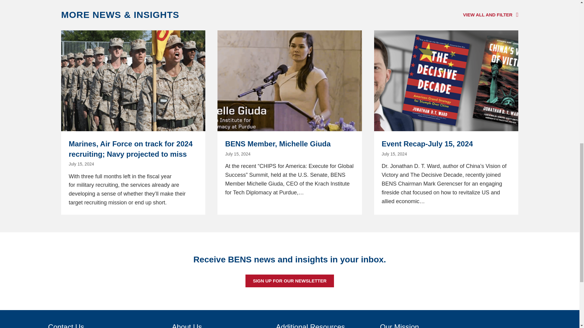  Describe the element at coordinates (66, 325) in the screenshot. I see `Contact Us` at that location.